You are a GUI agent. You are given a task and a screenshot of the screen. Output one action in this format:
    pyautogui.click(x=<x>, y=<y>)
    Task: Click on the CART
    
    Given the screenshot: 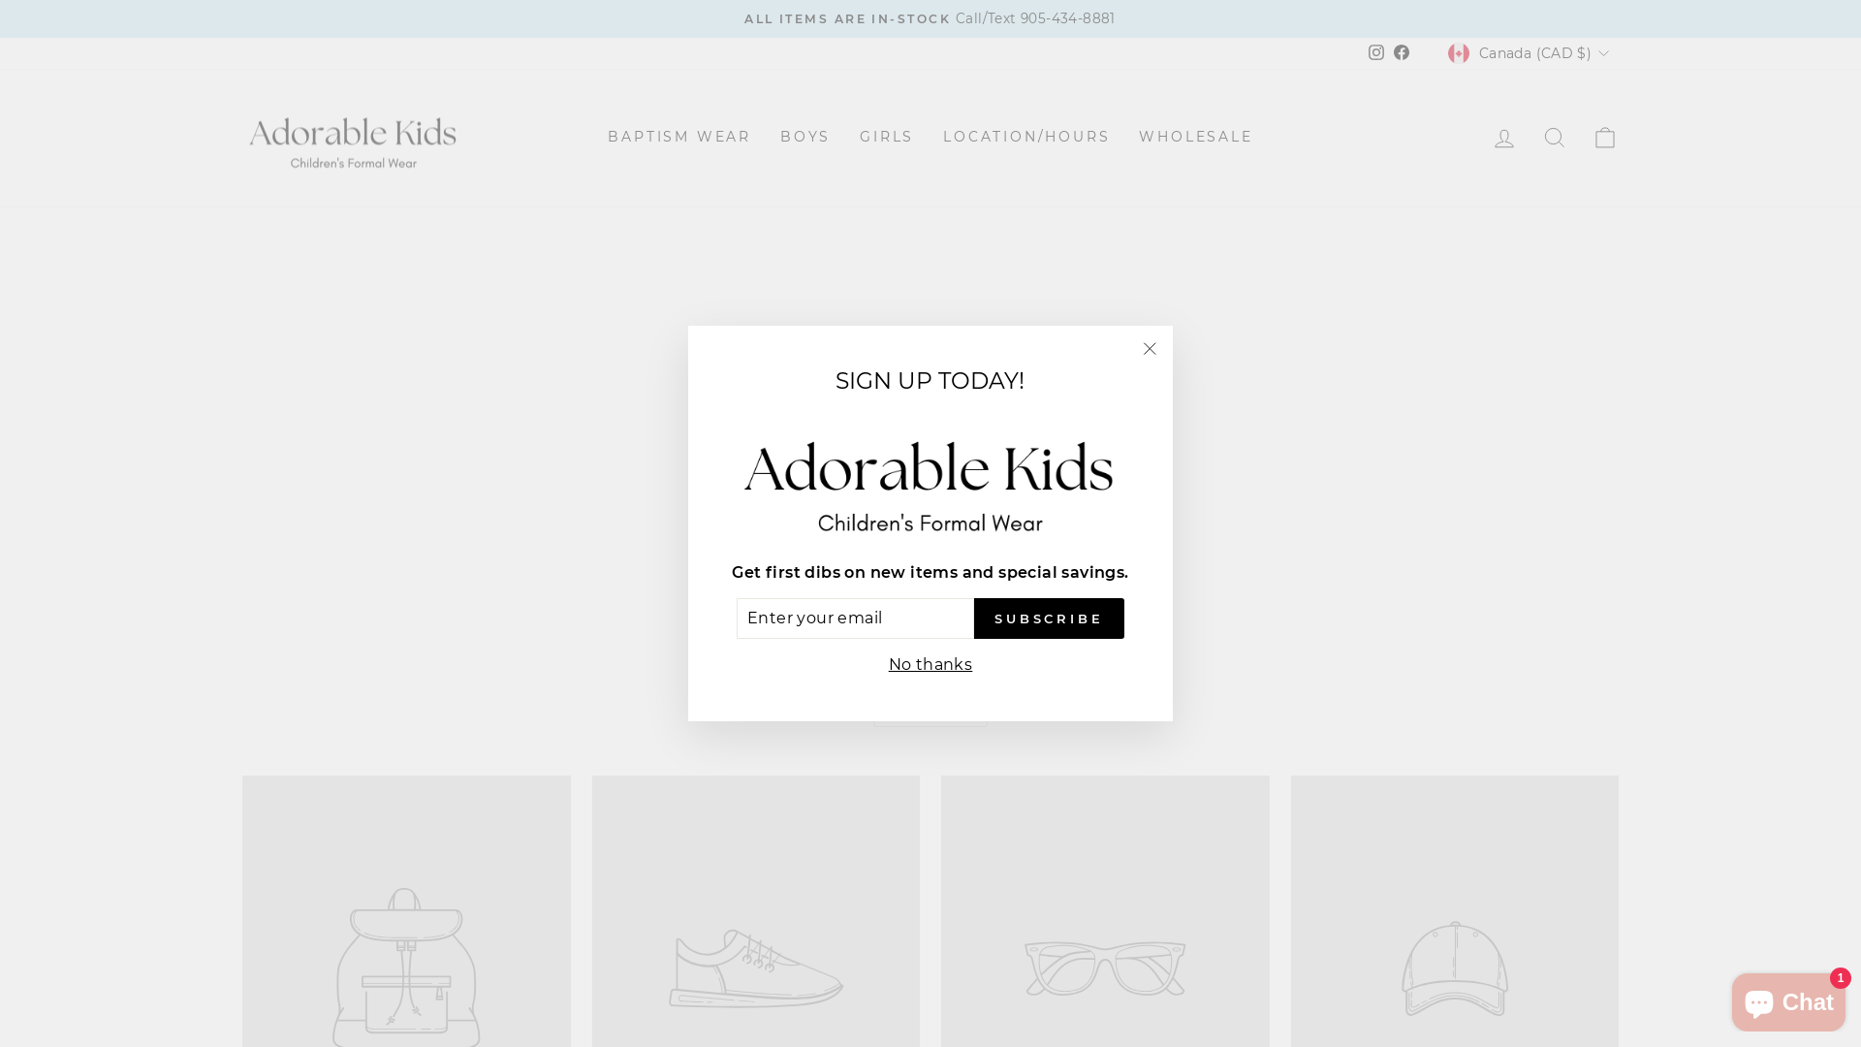 What is the action you would take?
    pyautogui.click(x=1605, y=138)
    